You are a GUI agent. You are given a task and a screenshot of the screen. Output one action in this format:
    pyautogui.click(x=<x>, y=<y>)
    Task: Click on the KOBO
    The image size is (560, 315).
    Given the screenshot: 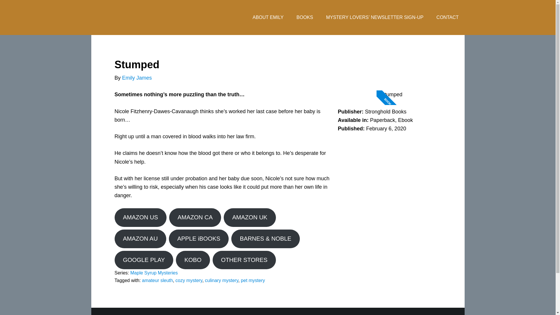 What is the action you would take?
    pyautogui.click(x=192, y=260)
    